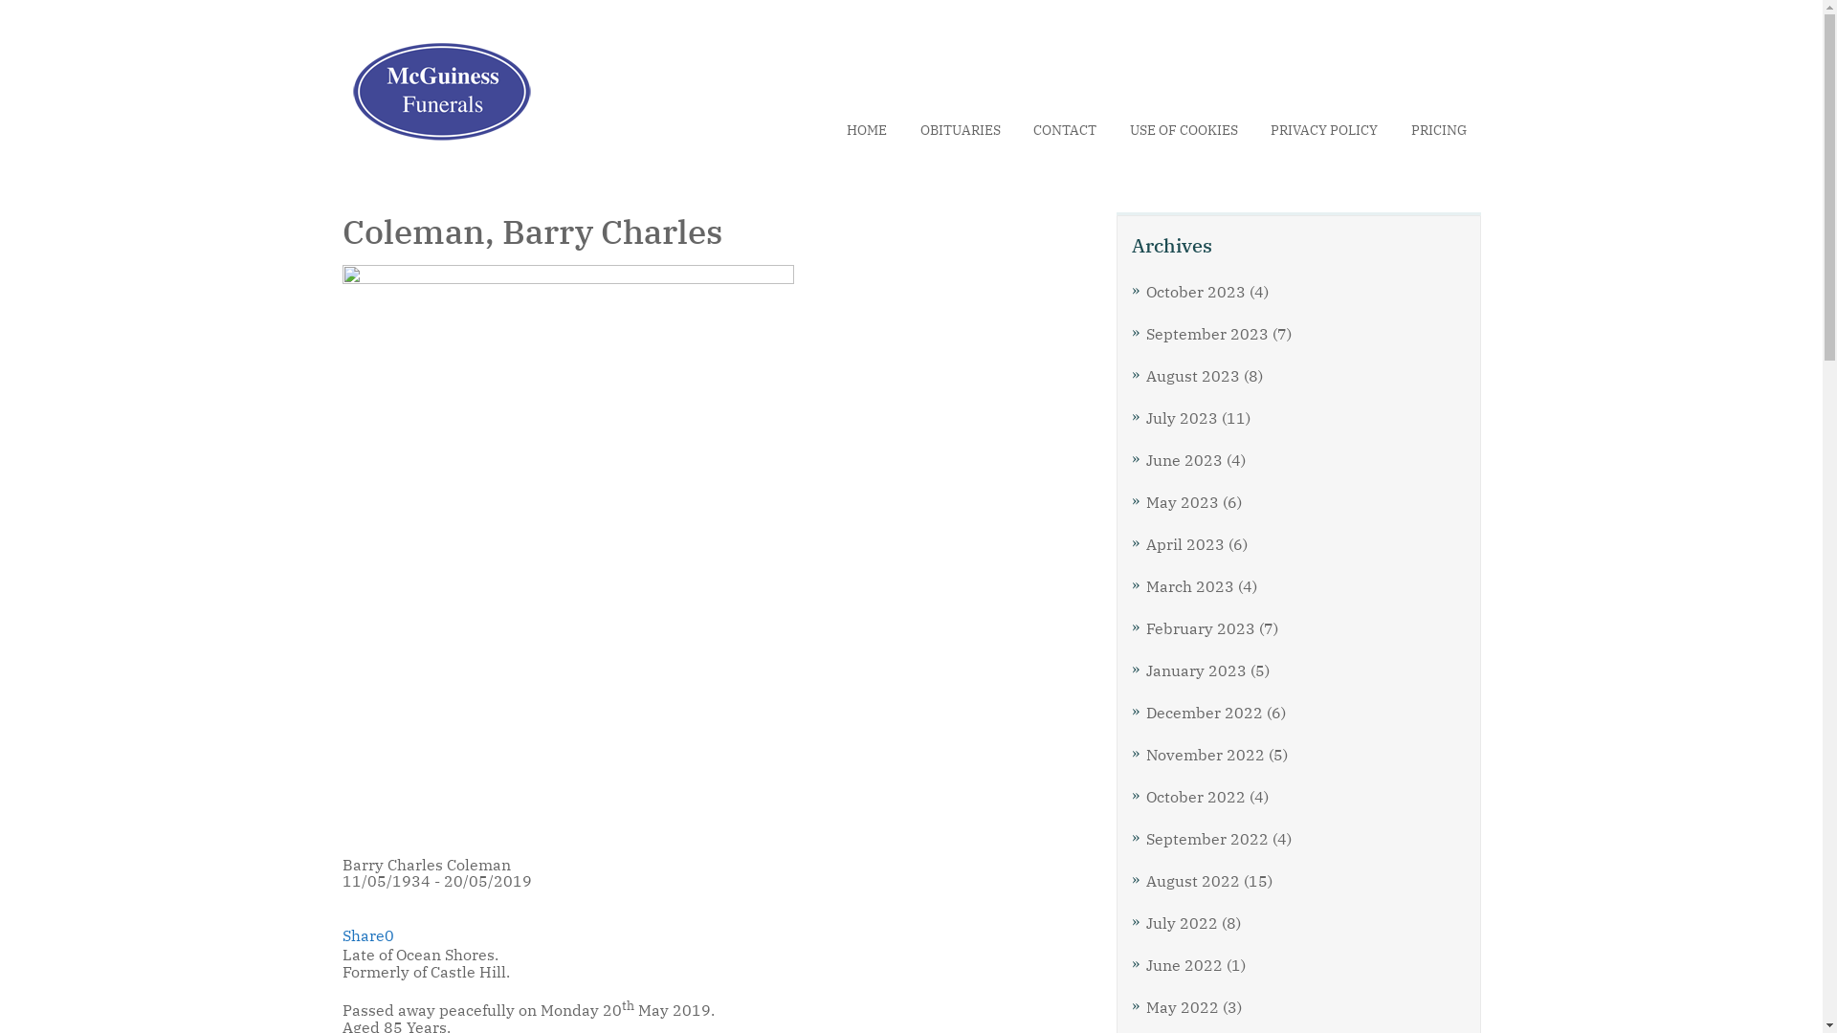 This screenshot has width=1837, height=1033. What do you see at coordinates (1205, 712) in the screenshot?
I see `December 2022` at bounding box center [1205, 712].